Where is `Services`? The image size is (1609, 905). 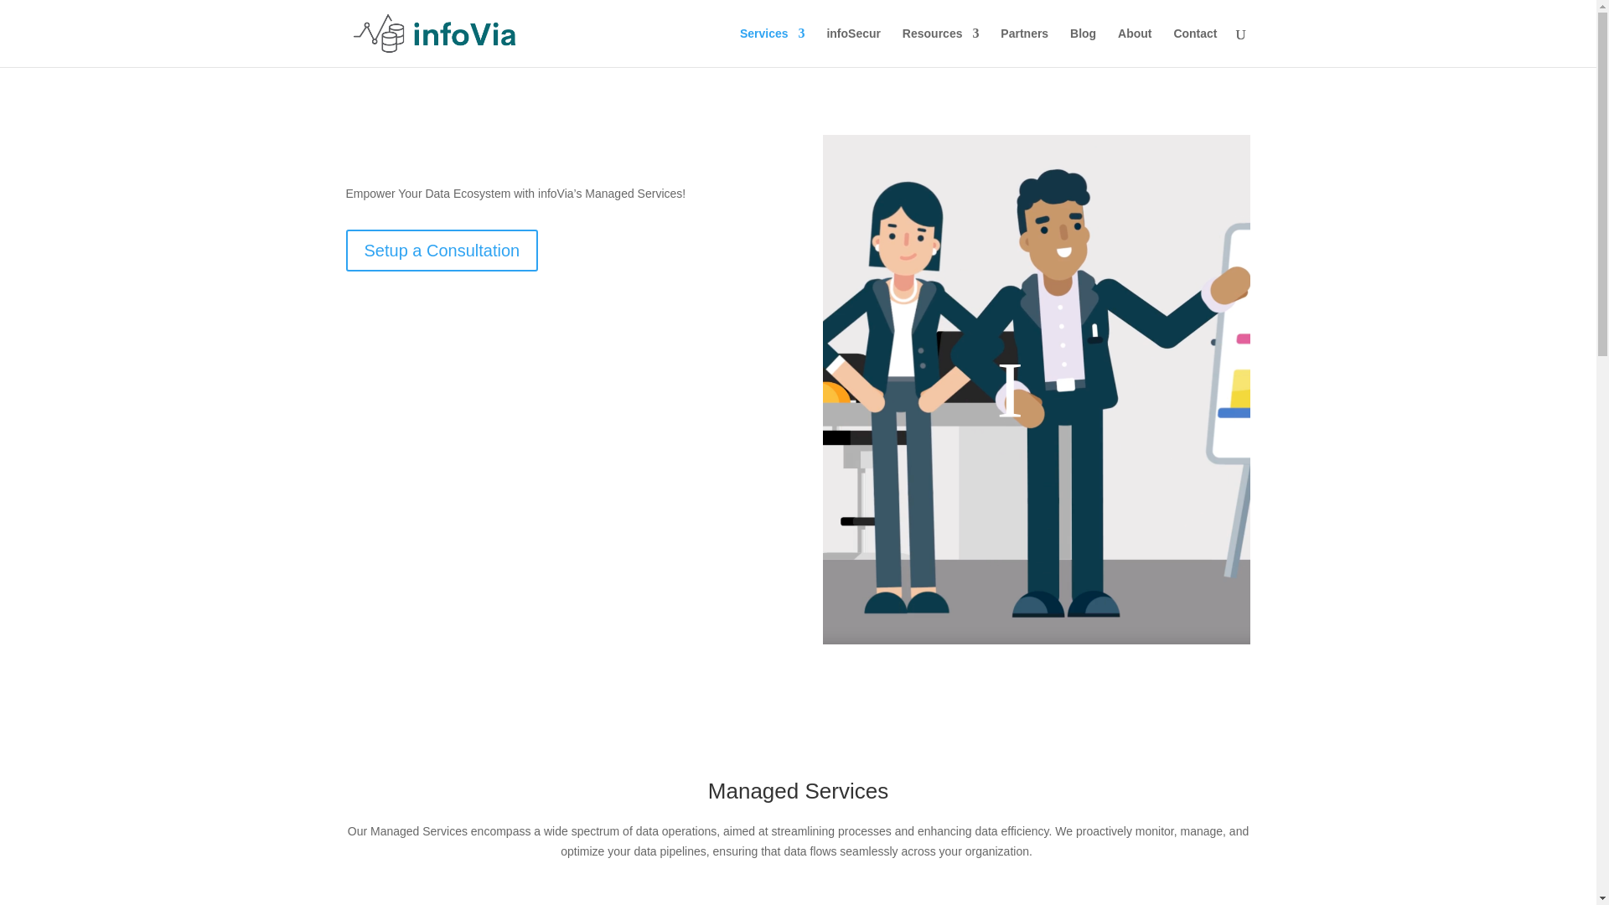 Services is located at coordinates (773, 47).